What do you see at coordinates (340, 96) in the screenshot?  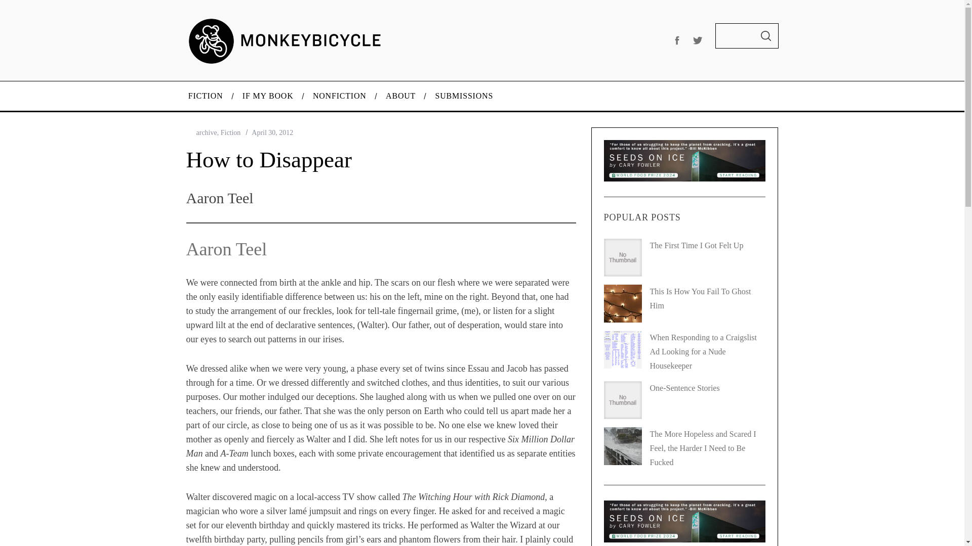 I see `NONFICTION` at bounding box center [340, 96].